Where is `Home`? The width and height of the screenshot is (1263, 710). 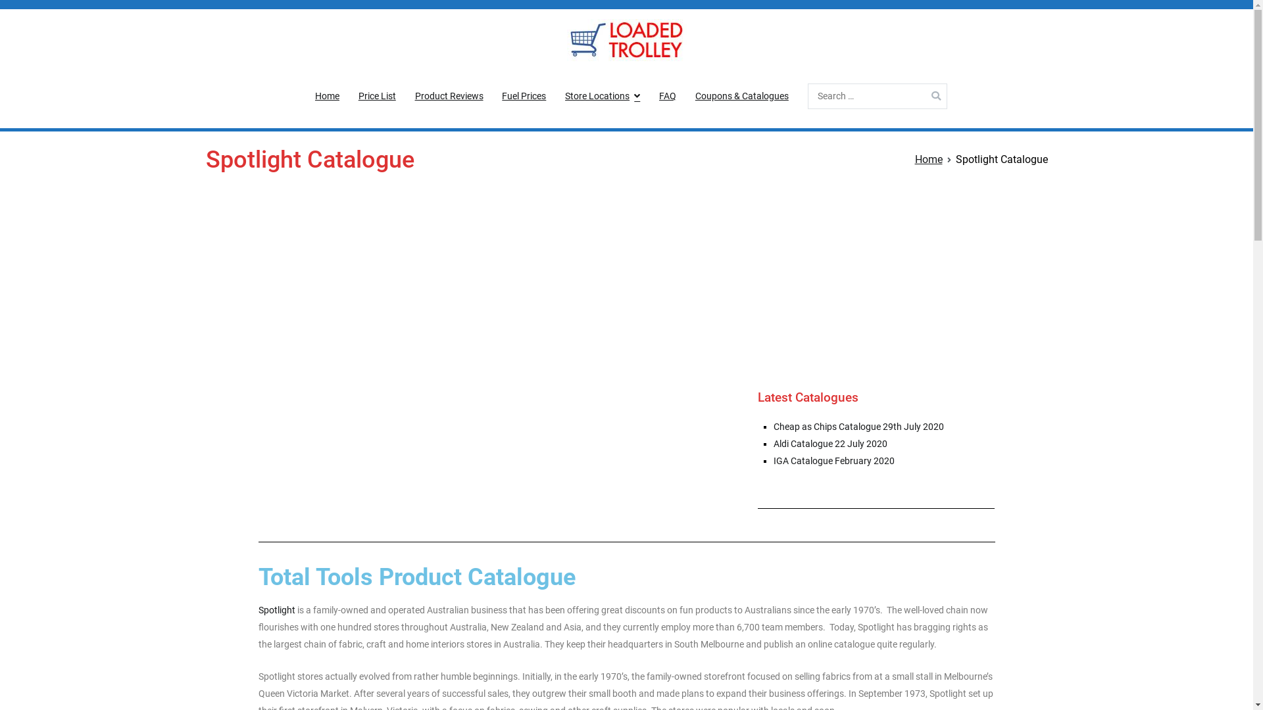 Home is located at coordinates (328, 97).